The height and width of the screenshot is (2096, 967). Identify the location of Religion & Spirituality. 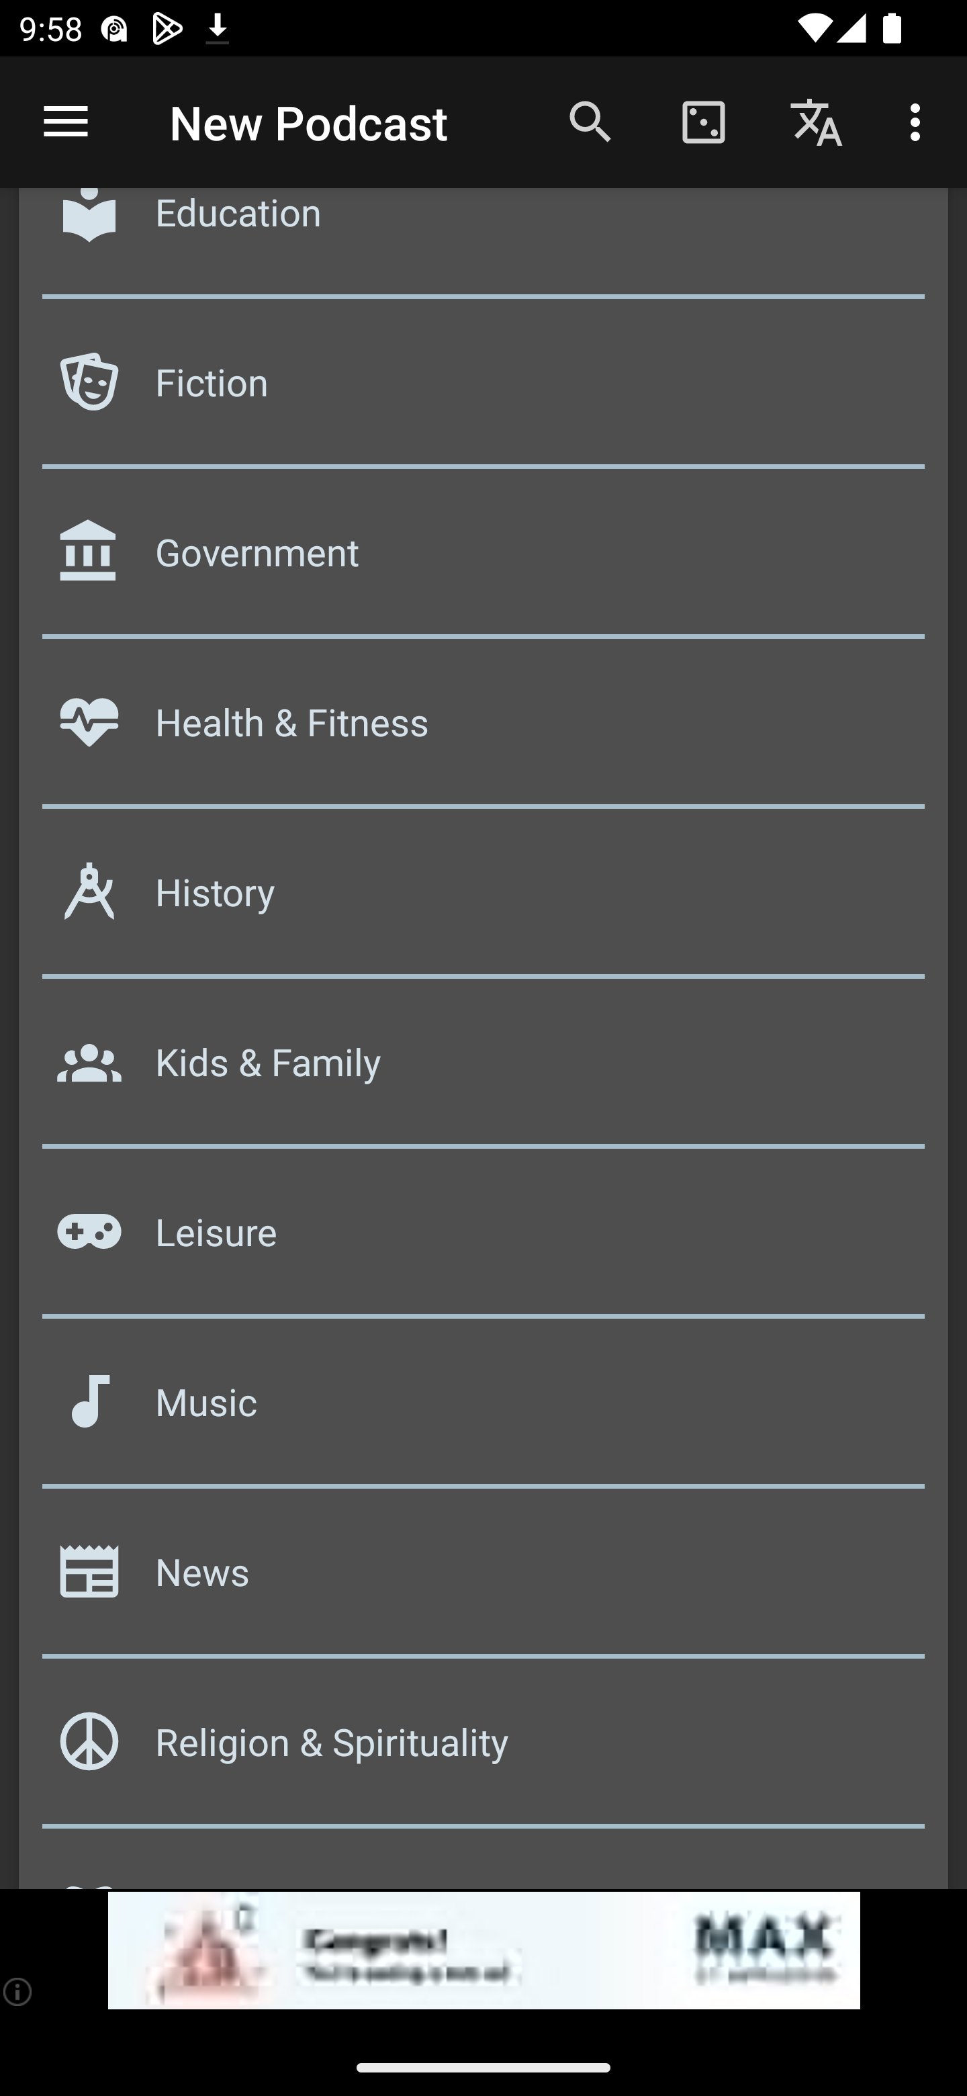
(483, 1751).